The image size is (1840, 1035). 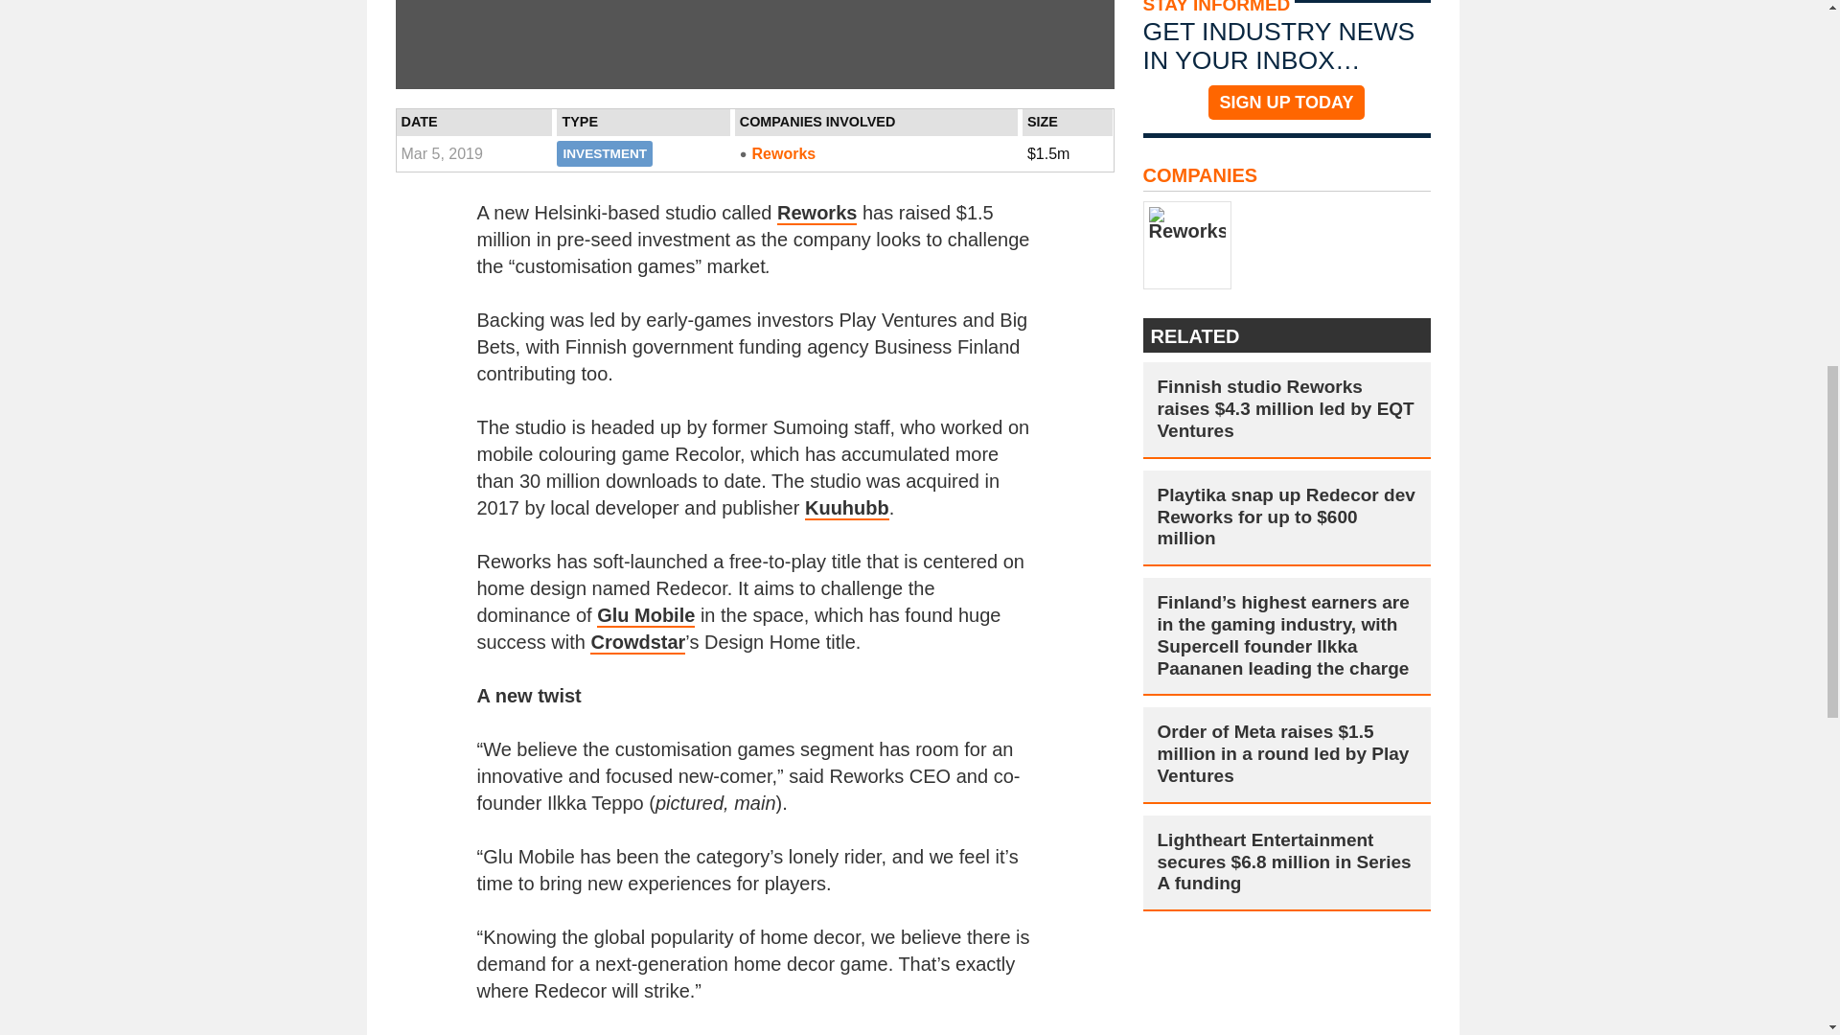 I want to click on Reworks, so click(x=816, y=213).